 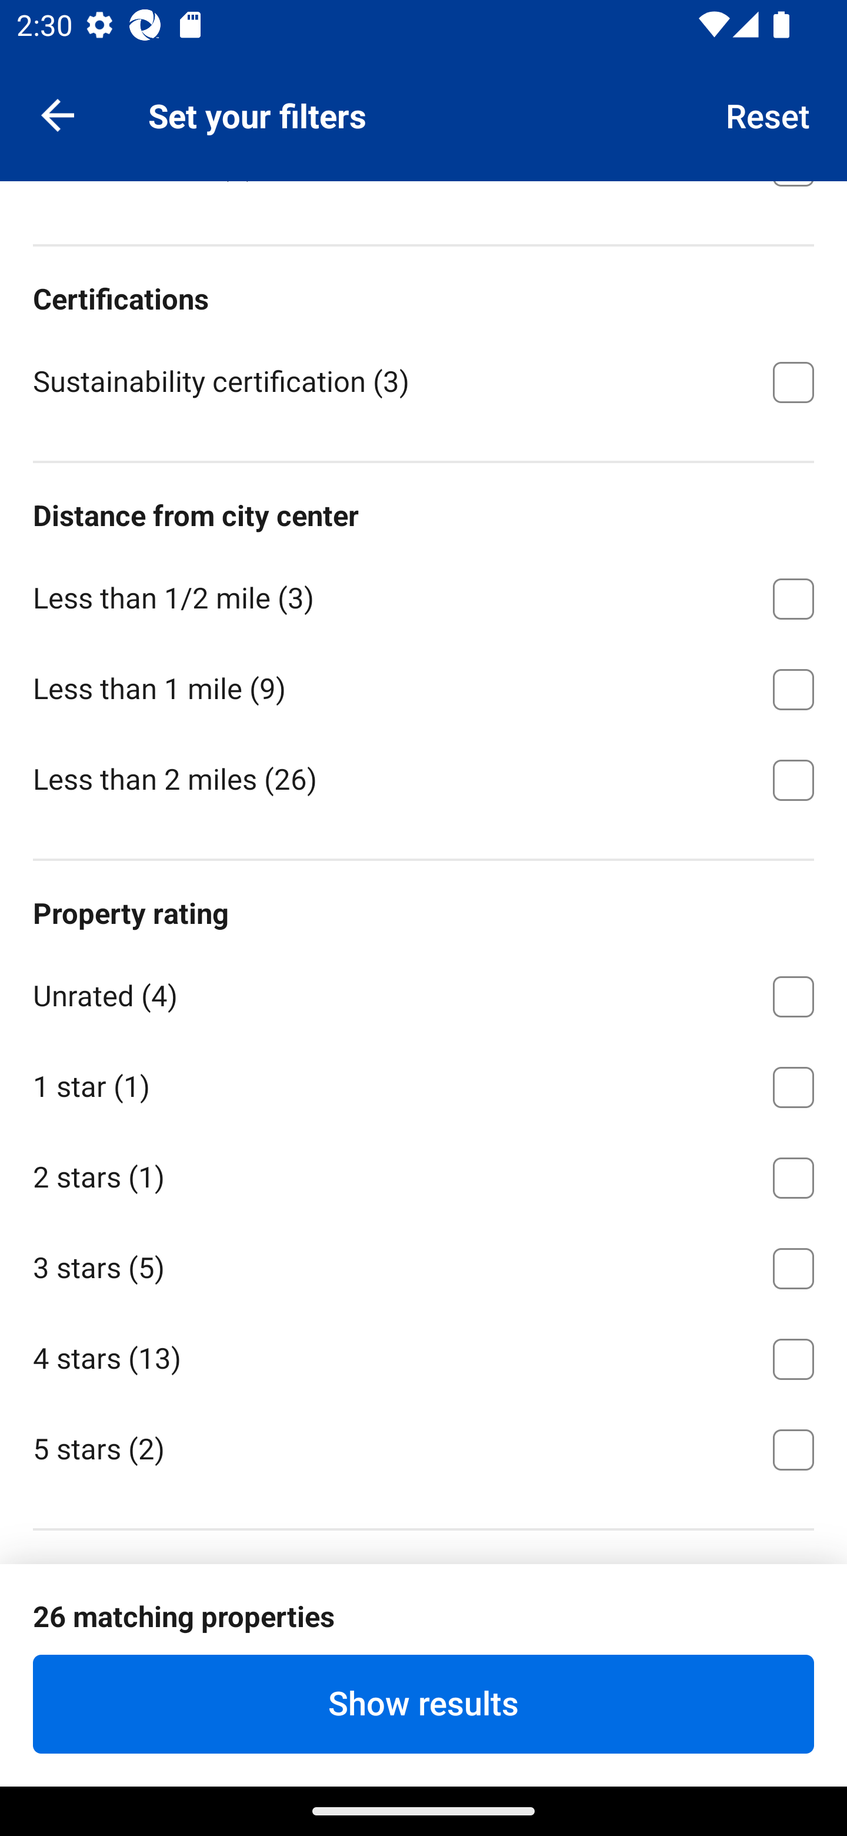 What do you see at coordinates (423, 1704) in the screenshot?
I see `Show results` at bounding box center [423, 1704].